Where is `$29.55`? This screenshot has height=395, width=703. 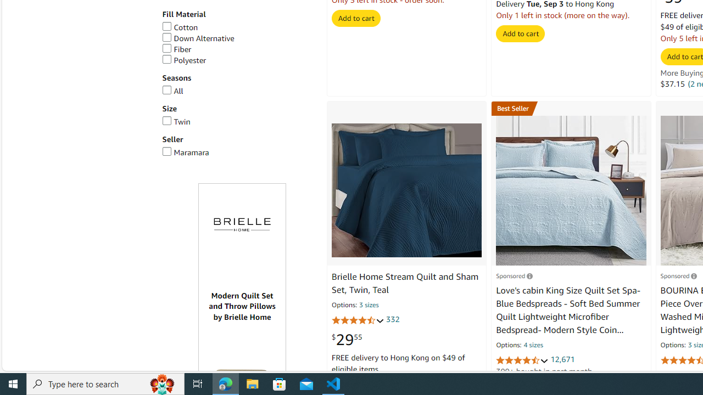 $29.55 is located at coordinates (347, 340).